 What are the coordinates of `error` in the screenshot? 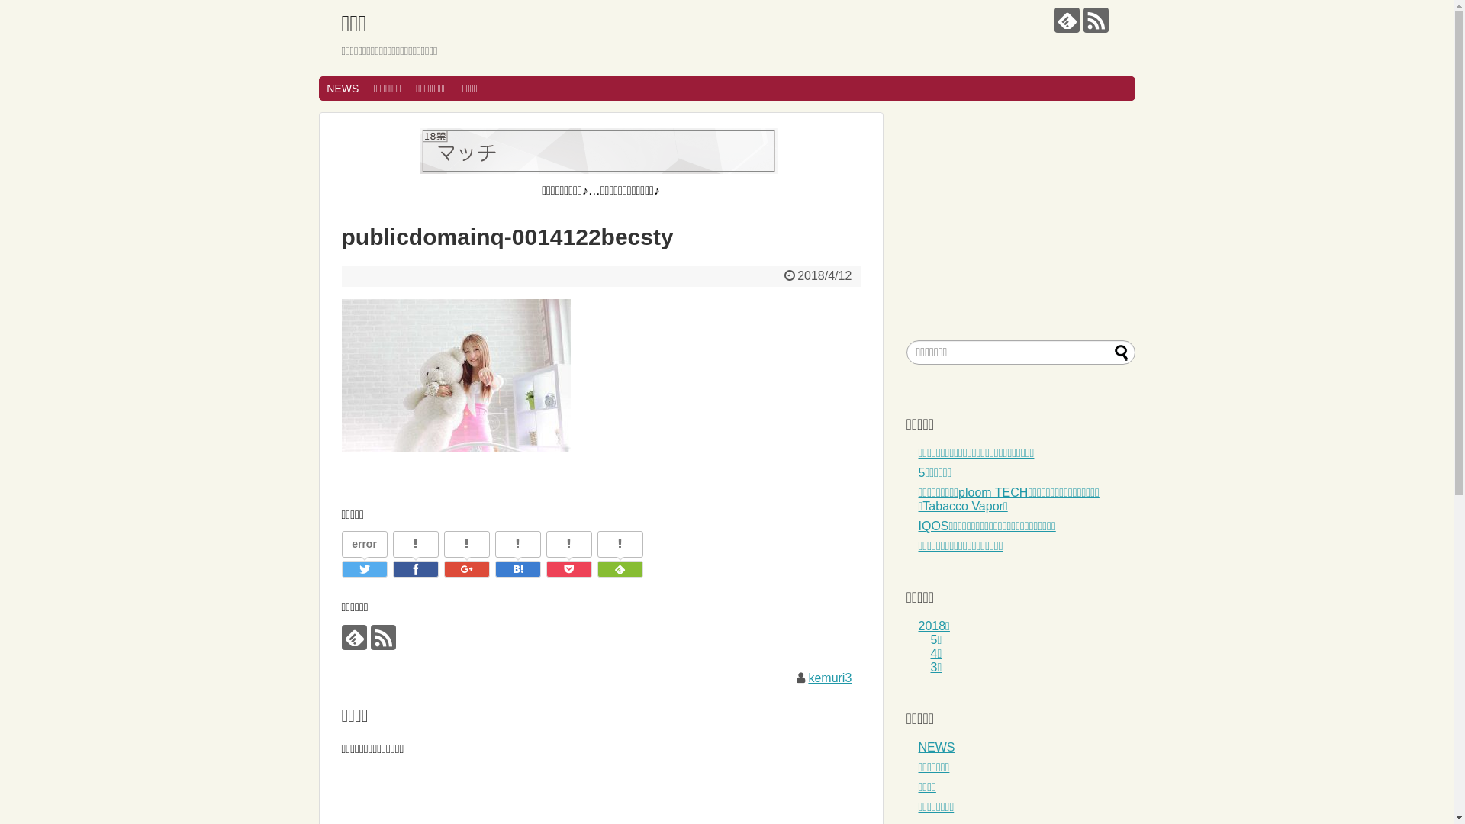 It's located at (364, 545).